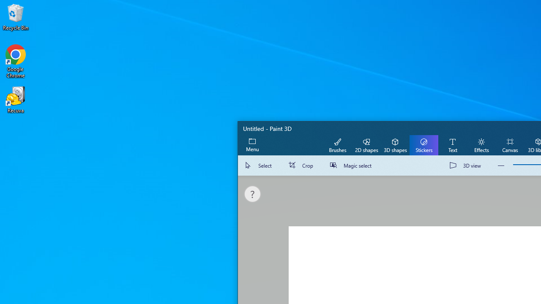 The width and height of the screenshot is (541, 304). Describe the element at coordinates (481, 145) in the screenshot. I see `Effects` at that location.